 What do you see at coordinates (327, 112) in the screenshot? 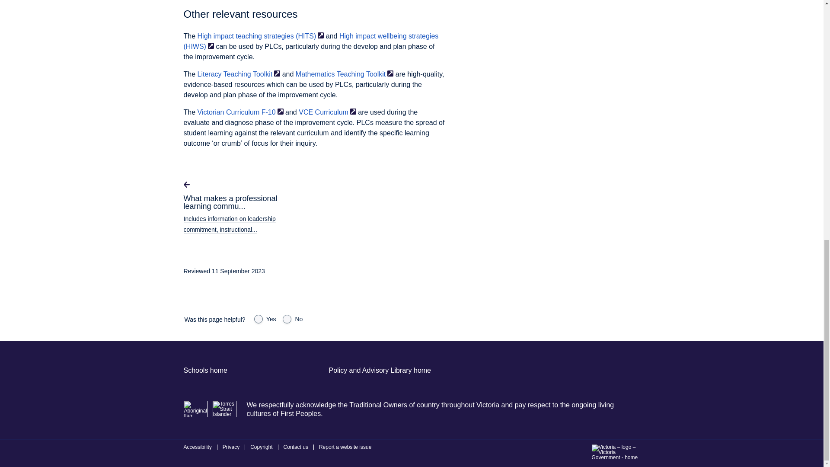
I see `VCE CurriculumExternal Link` at bounding box center [327, 112].